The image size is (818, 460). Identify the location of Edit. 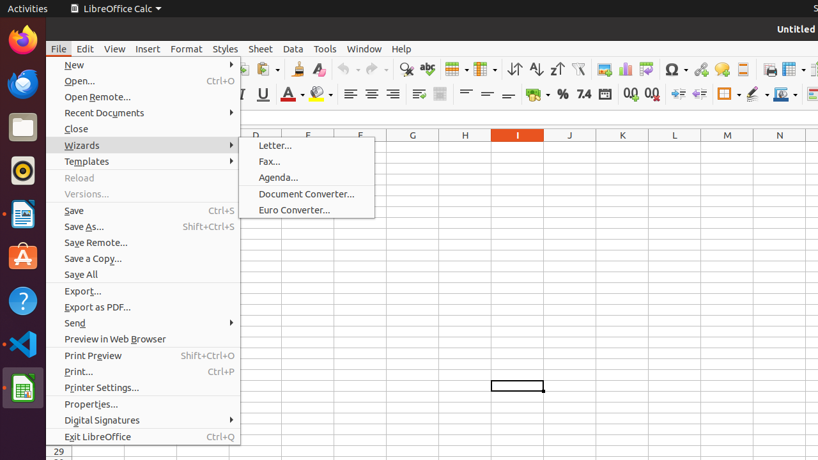
(86, 49).